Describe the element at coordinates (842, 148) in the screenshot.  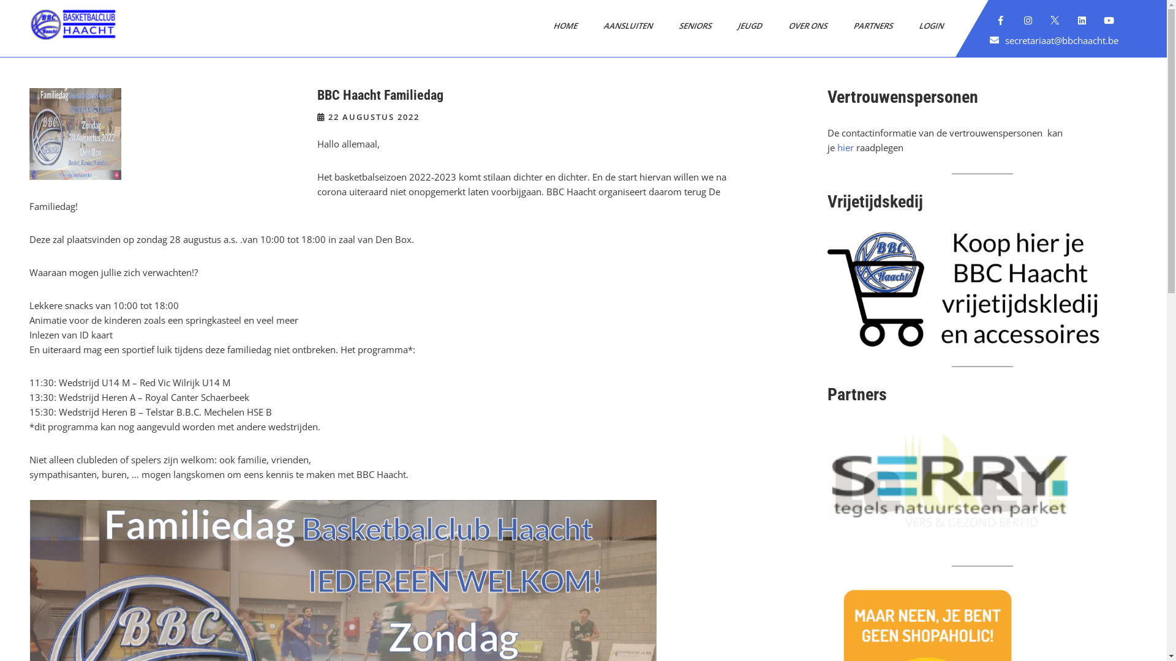
I see `hi` at that location.